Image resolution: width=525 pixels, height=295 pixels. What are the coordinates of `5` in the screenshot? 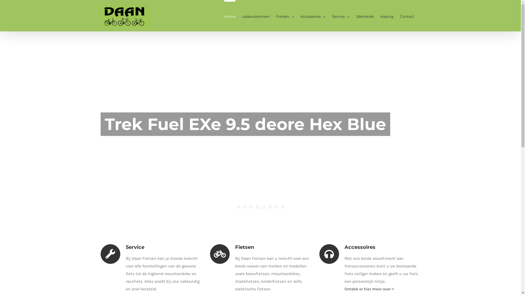 It's located at (263, 207).